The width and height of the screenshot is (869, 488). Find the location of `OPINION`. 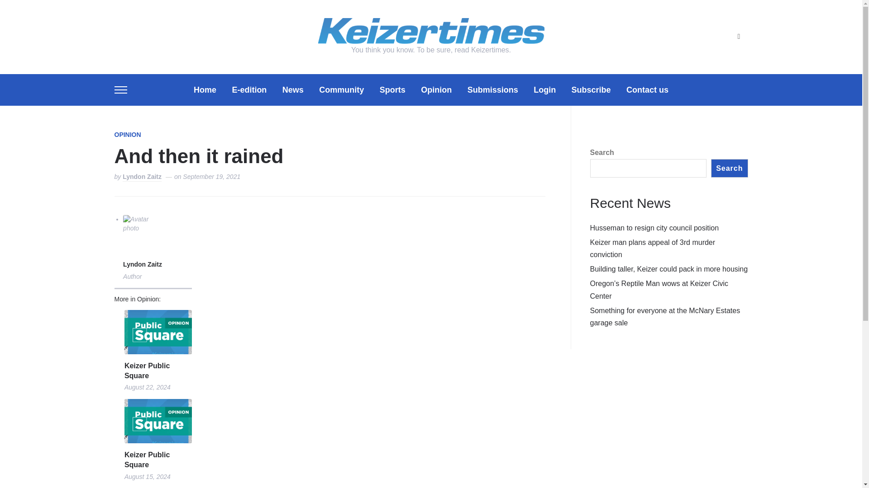

OPINION is located at coordinates (127, 135).